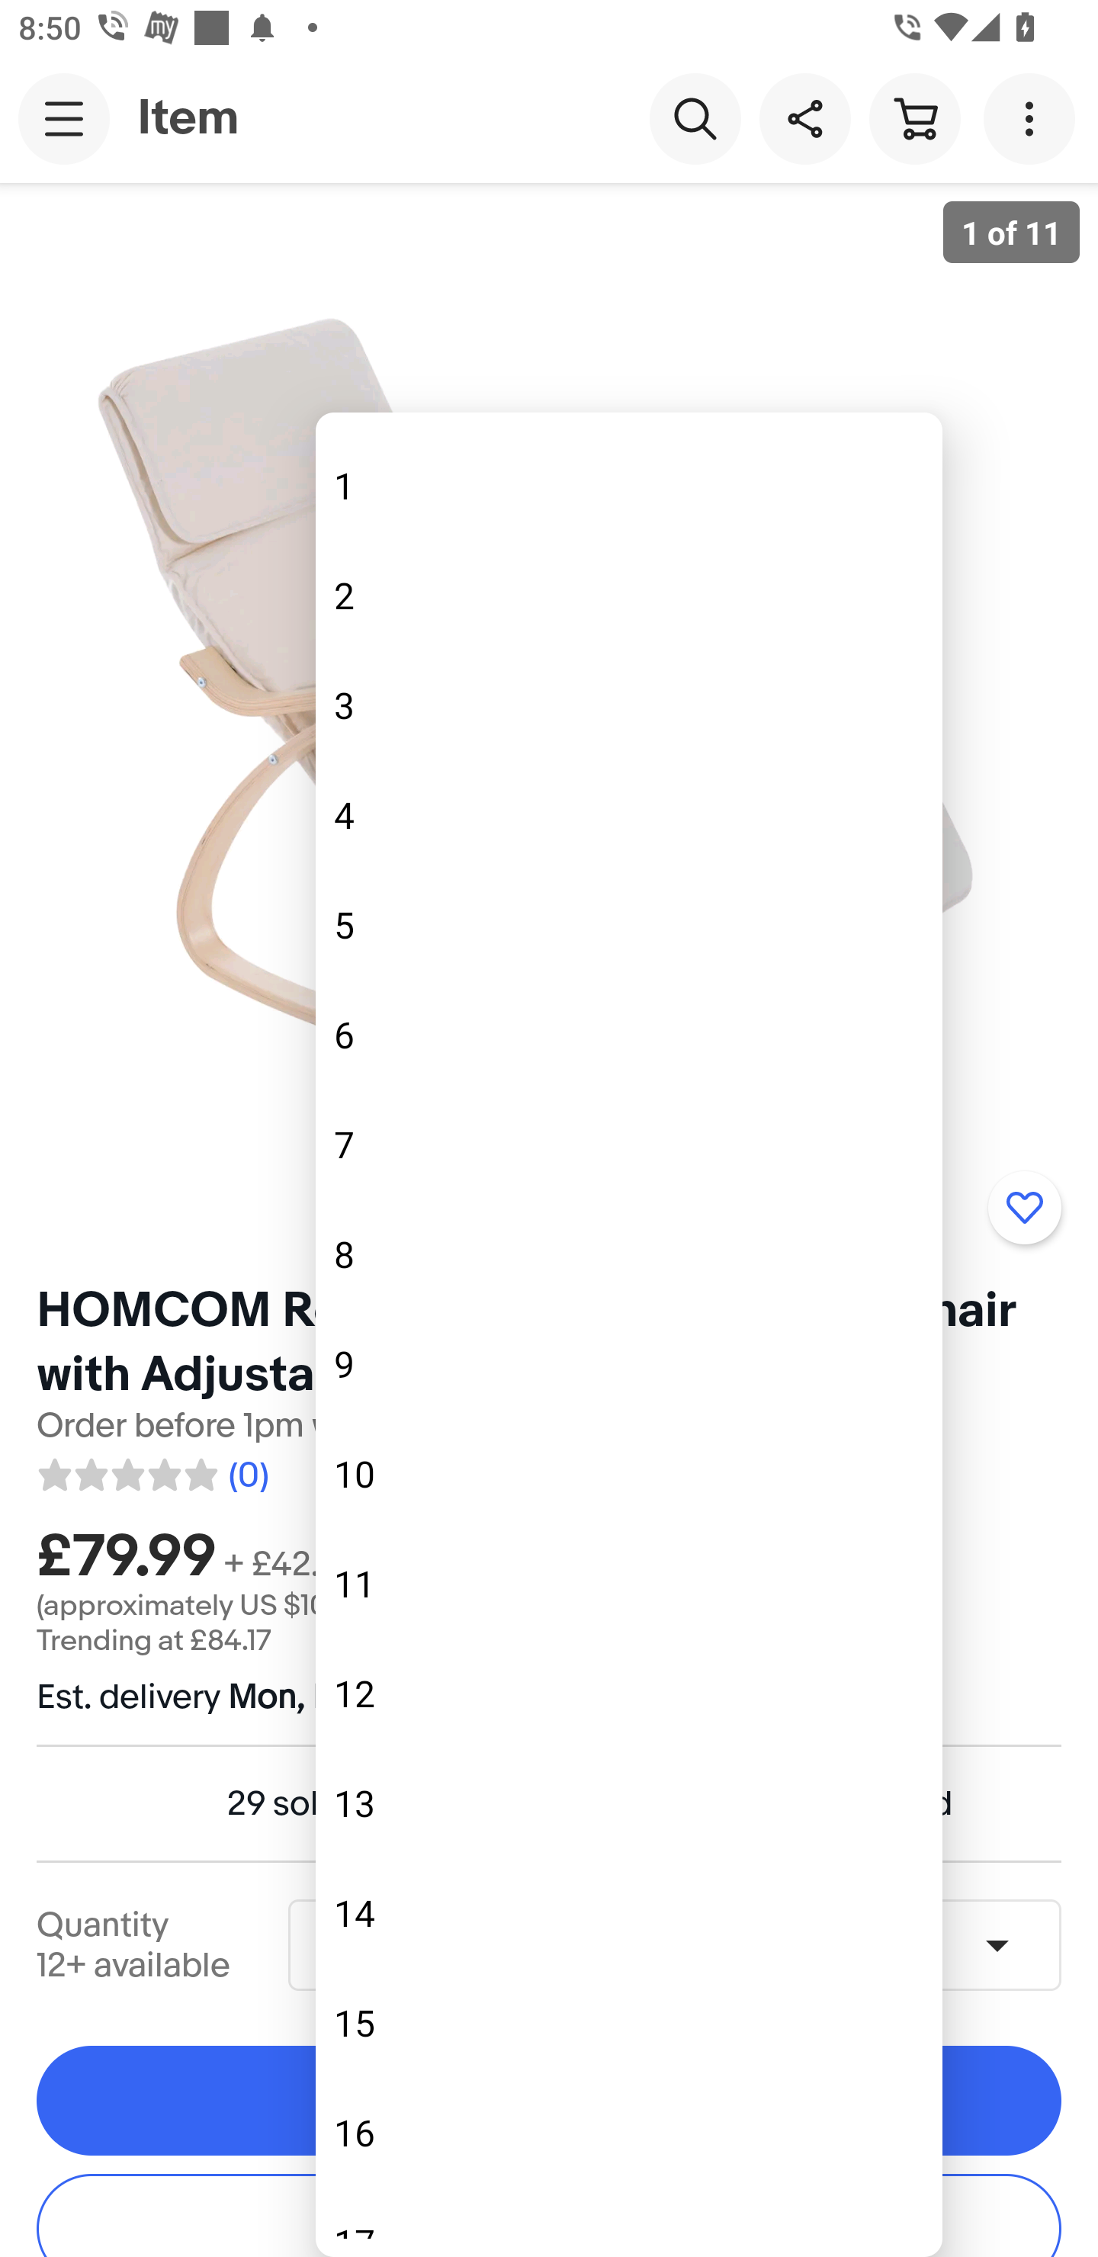  Describe the element at coordinates (628, 1912) in the screenshot. I see `14` at that location.